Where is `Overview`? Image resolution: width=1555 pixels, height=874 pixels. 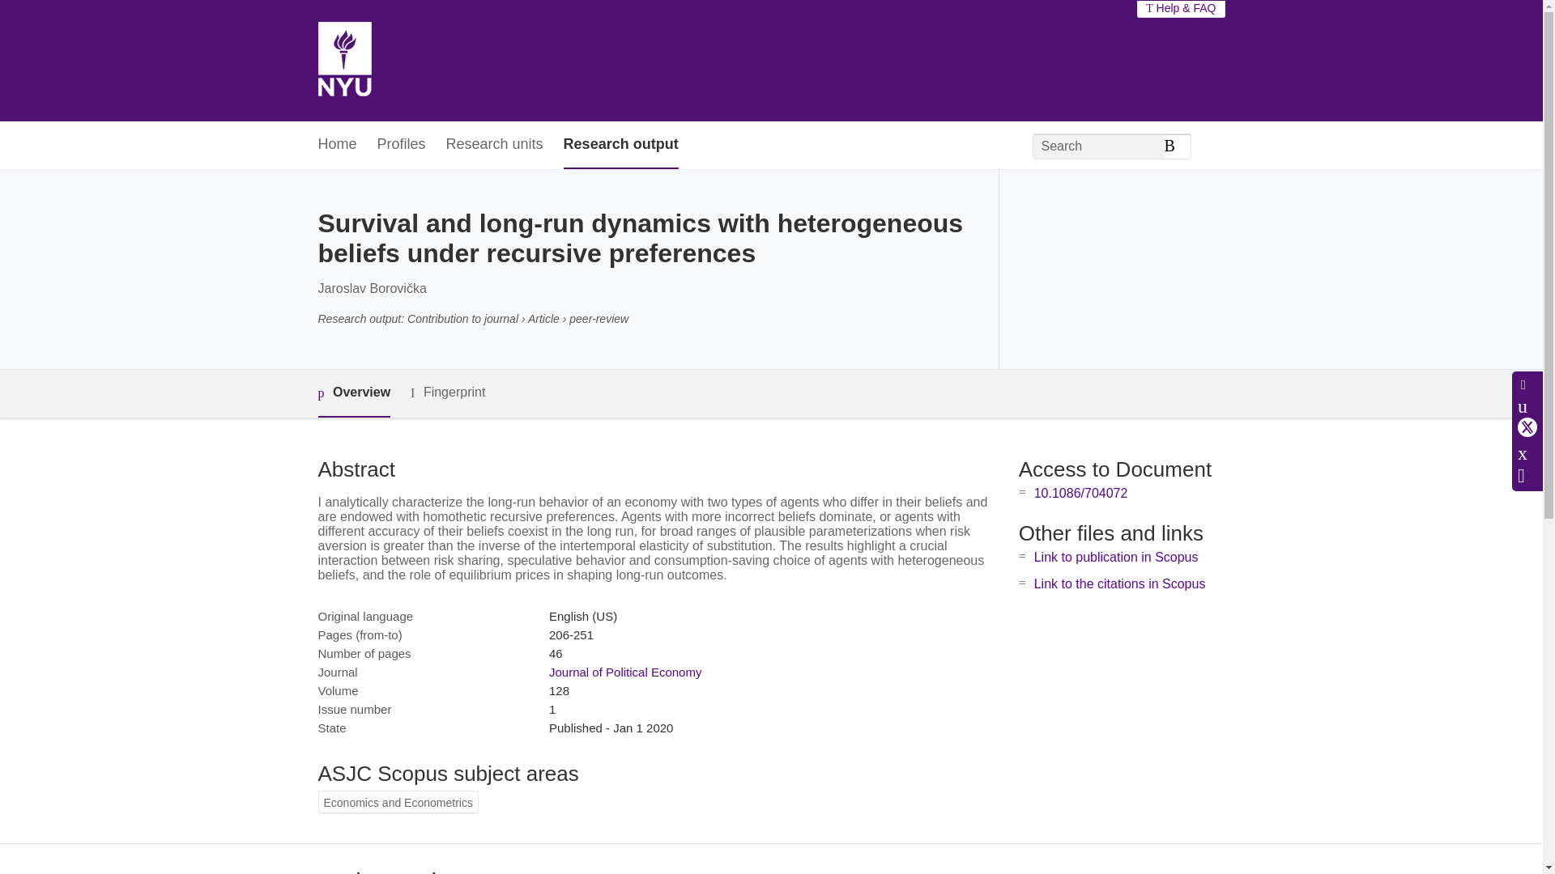 Overview is located at coordinates (353, 393).